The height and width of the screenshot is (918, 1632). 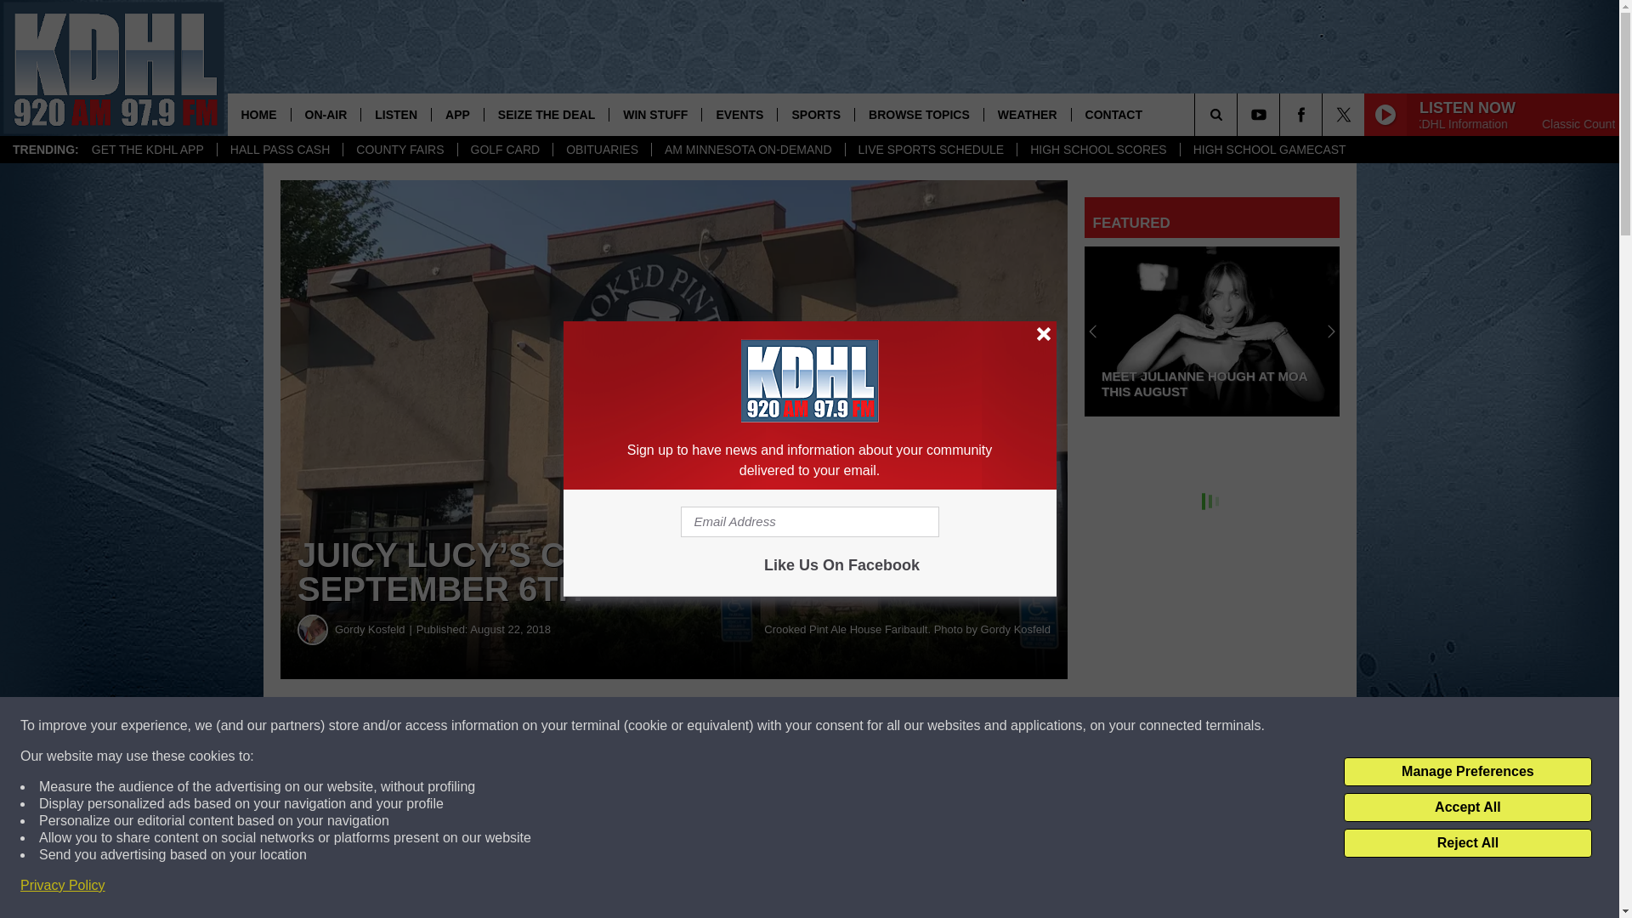 I want to click on GET THE KDHL APP, so click(x=148, y=150).